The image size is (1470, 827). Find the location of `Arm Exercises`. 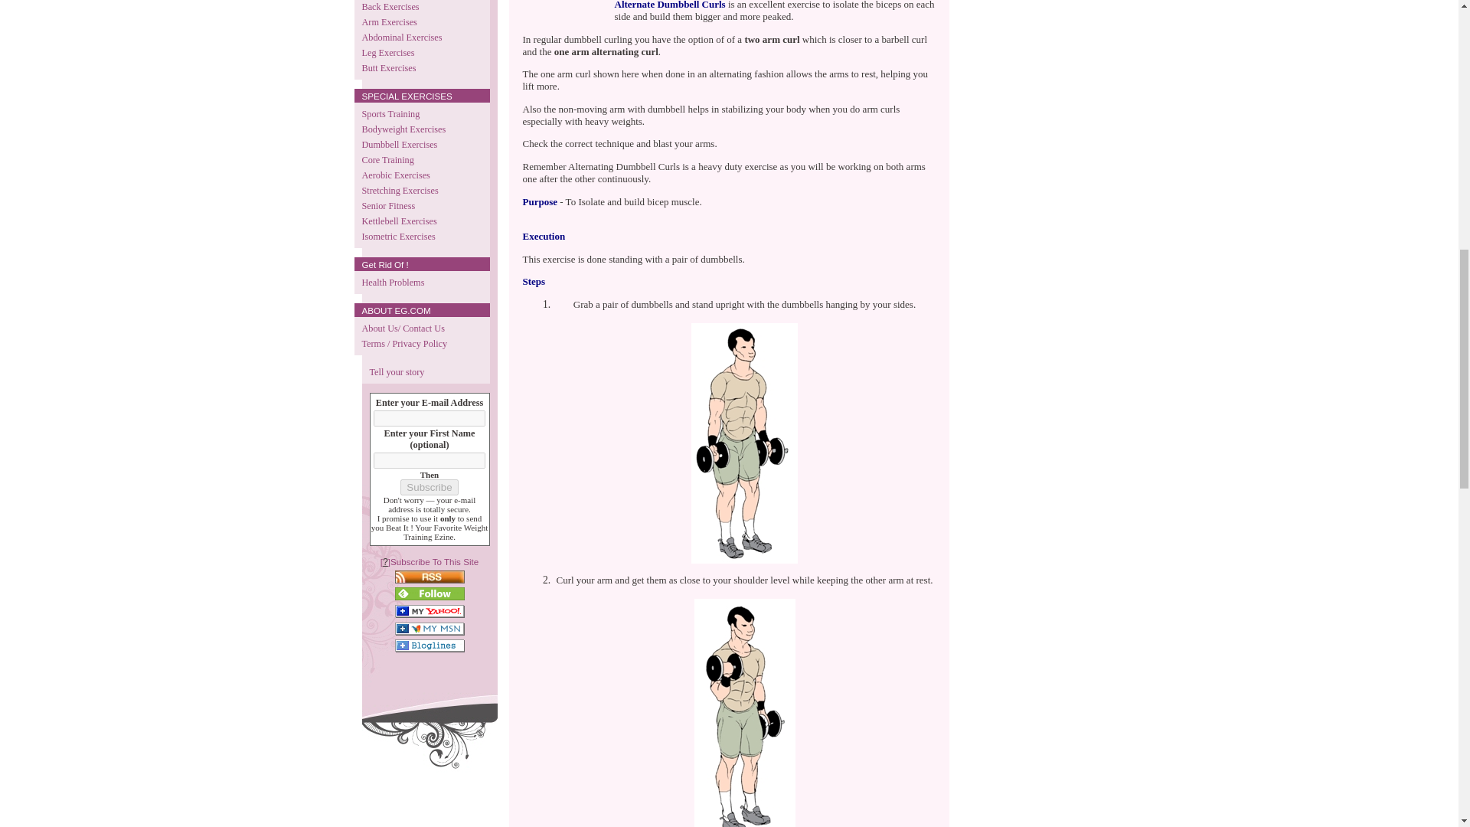

Arm Exercises is located at coordinates (421, 21).